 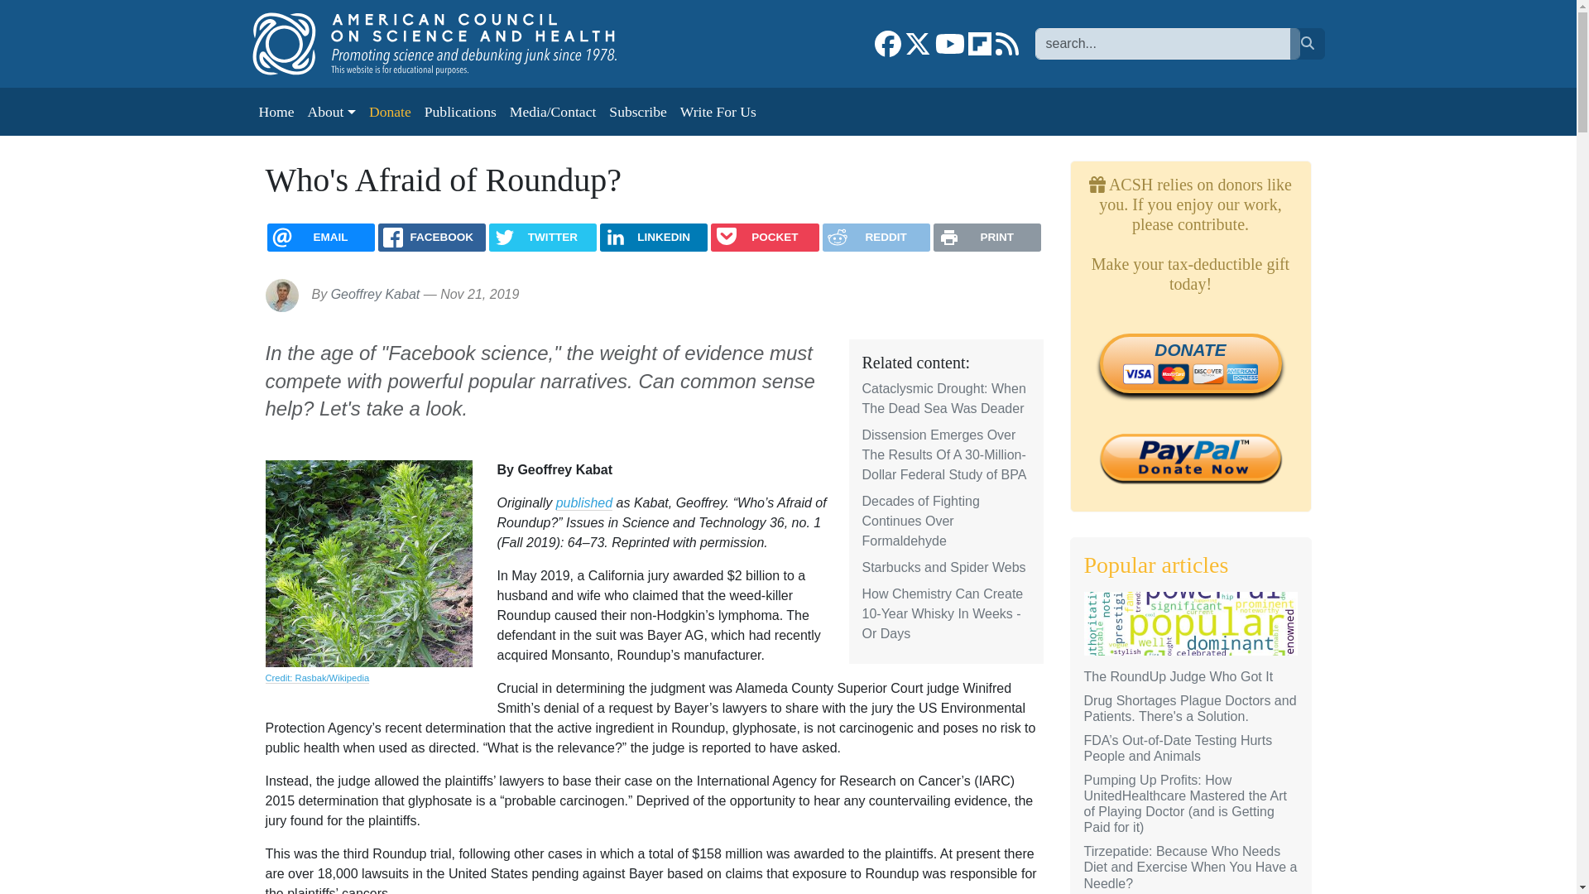 I want to click on Decades of Fighting Continues Over Formaldehyde, so click(x=921, y=521).